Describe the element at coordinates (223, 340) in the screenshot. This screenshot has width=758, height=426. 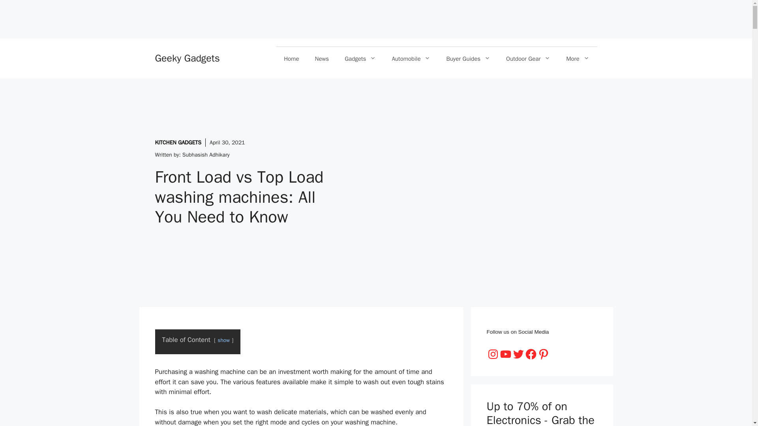
I see `show` at that location.